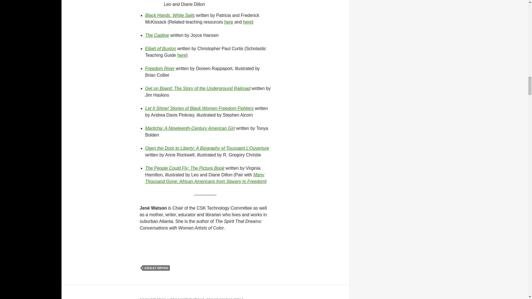 This screenshot has width=532, height=299. I want to click on Freedom River, so click(160, 68).